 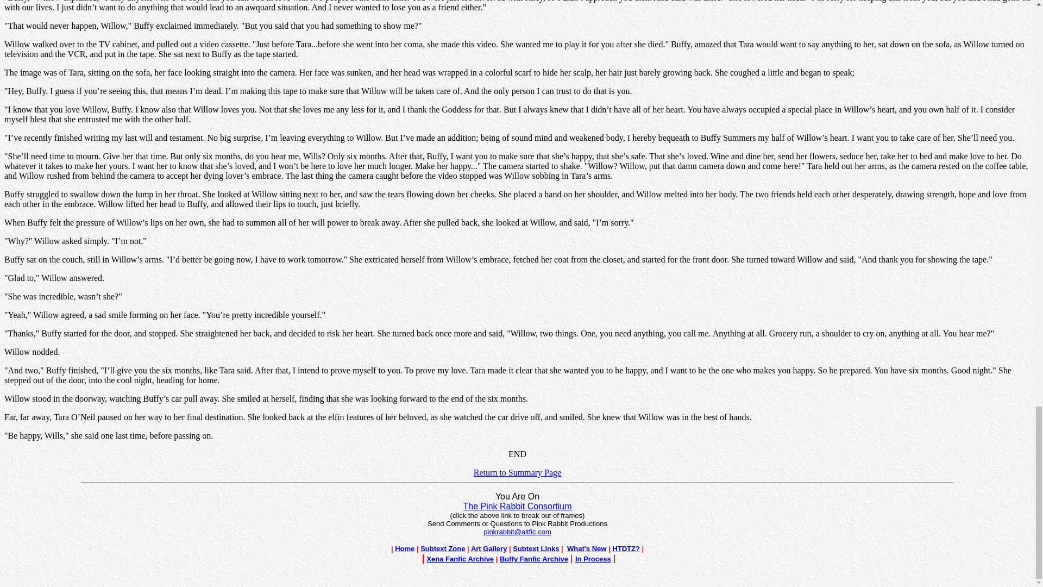 What do you see at coordinates (626, 549) in the screenshot?
I see `HTDTZ?` at bounding box center [626, 549].